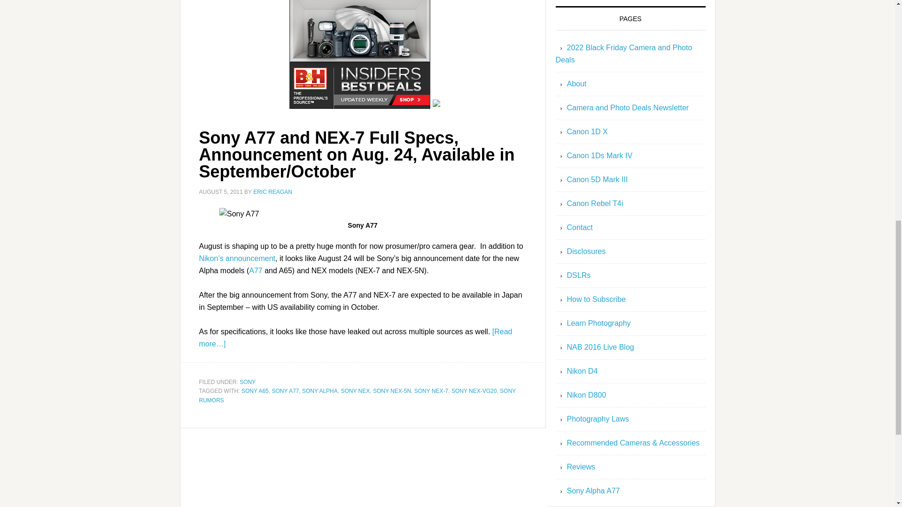 The width and height of the screenshot is (902, 507). I want to click on SONY NEX-VG20, so click(474, 391).